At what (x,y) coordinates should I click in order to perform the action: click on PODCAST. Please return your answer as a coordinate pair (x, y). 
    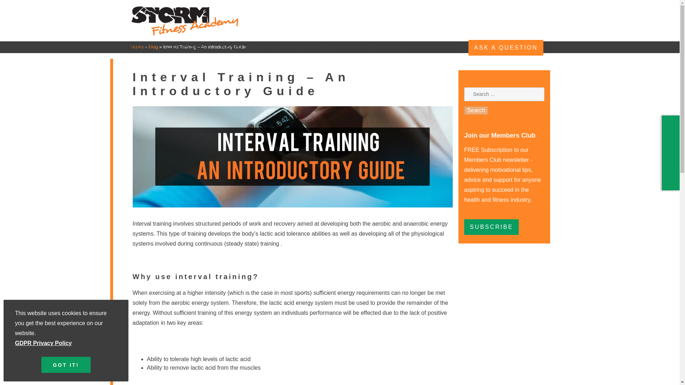
    Looking at the image, I should click on (349, 46).